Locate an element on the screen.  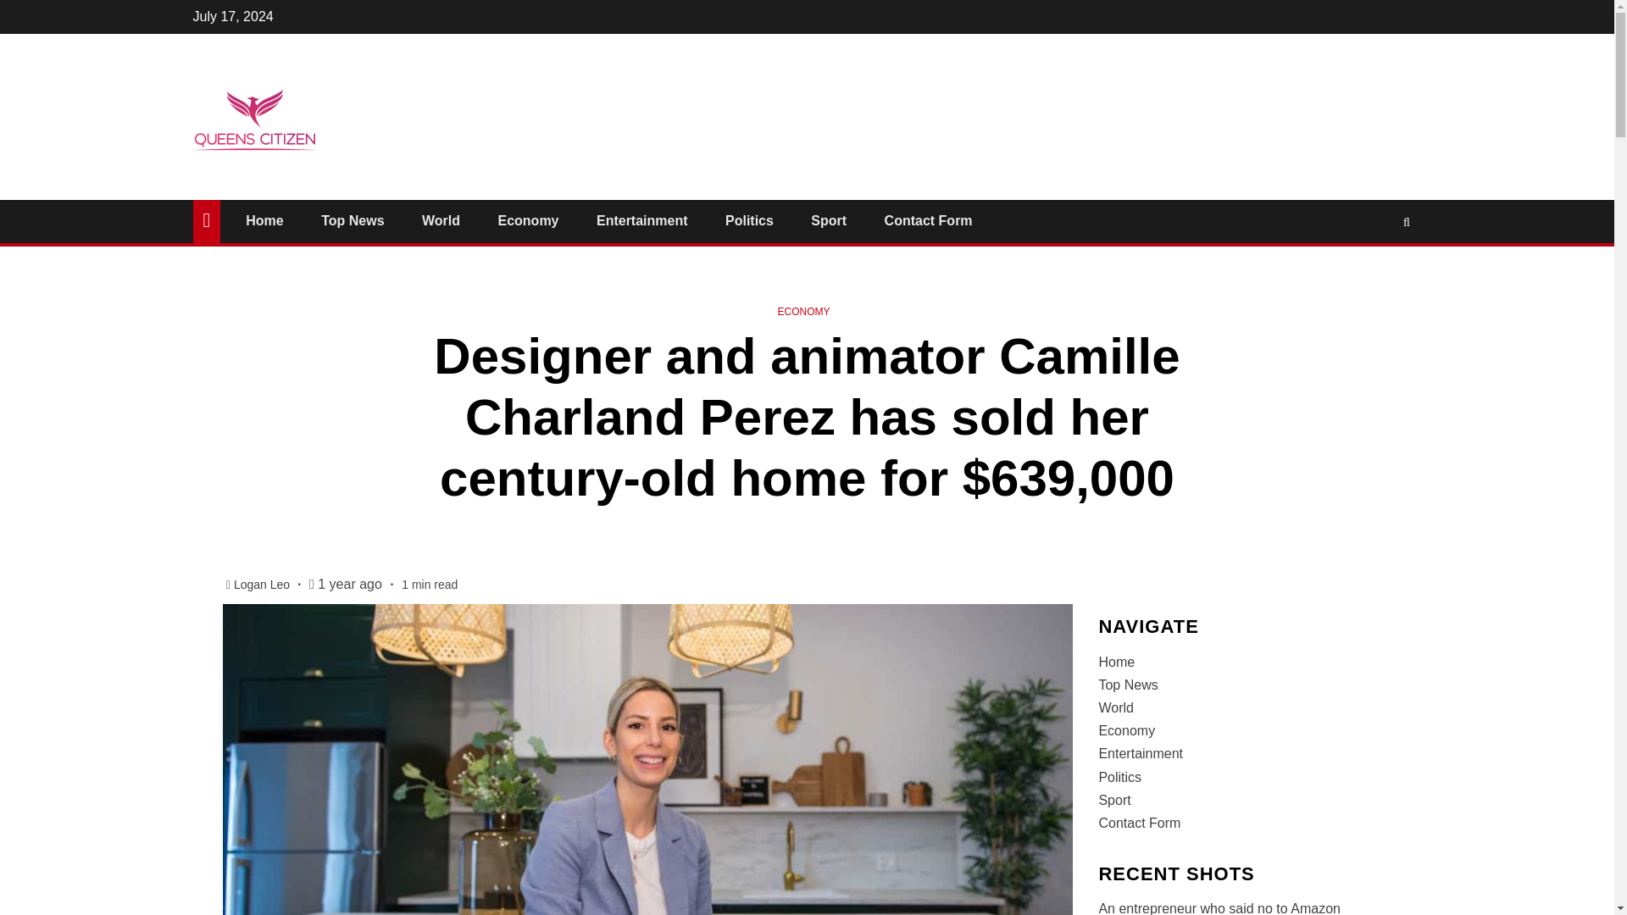
Contact Form is located at coordinates (929, 220).